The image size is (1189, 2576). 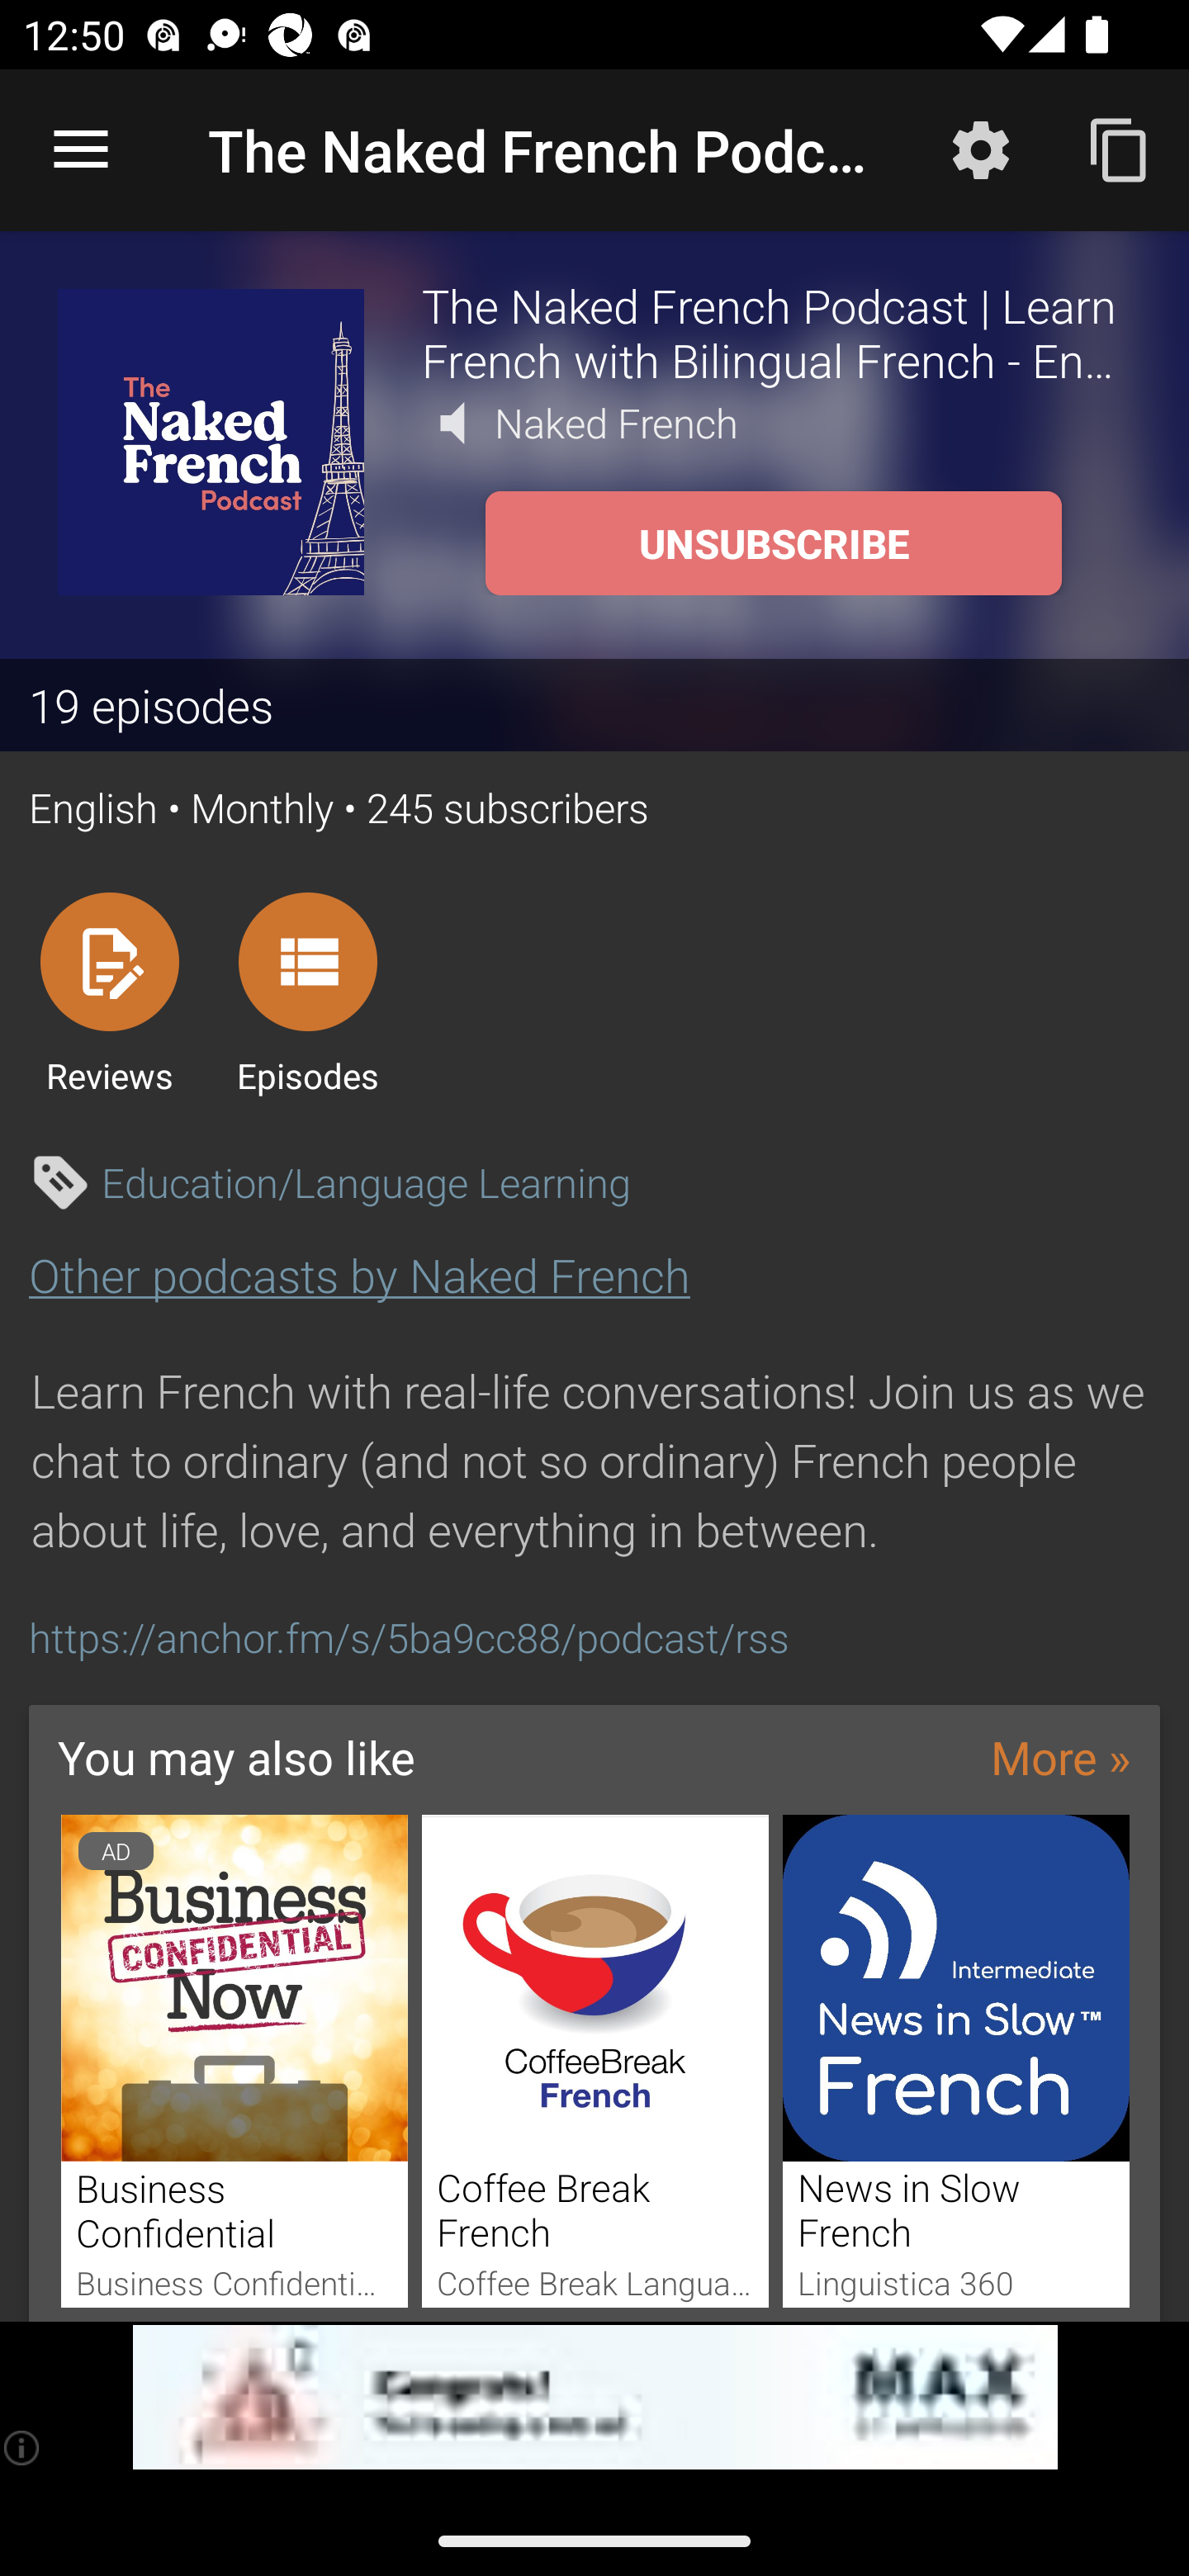 I want to click on app-monetization, so click(x=594, y=2398).